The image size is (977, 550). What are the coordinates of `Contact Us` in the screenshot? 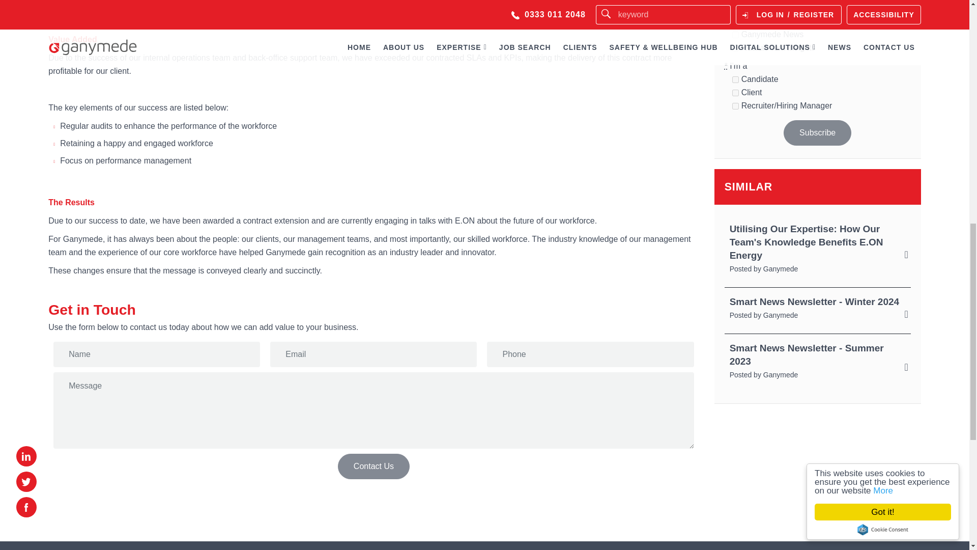 It's located at (373, 466).